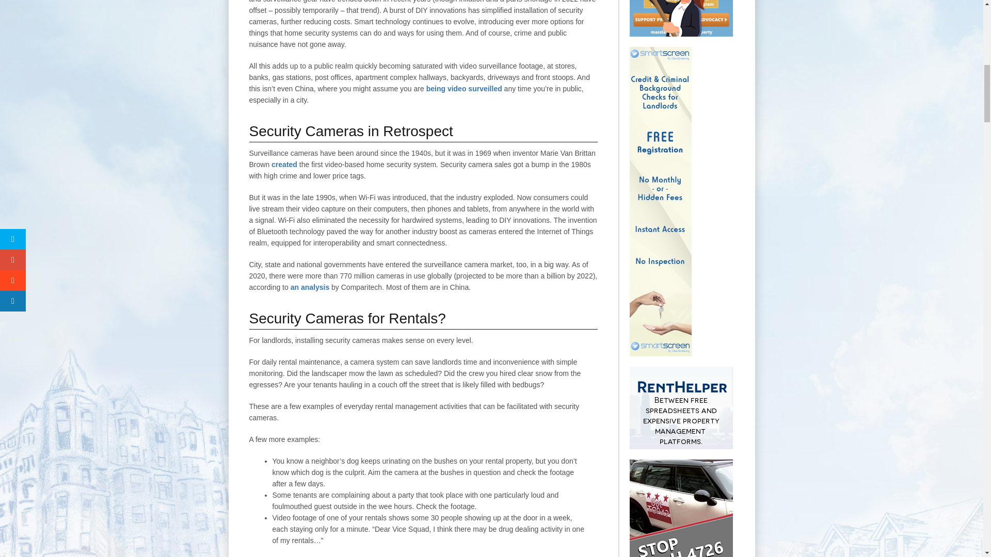  What do you see at coordinates (310, 287) in the screenshot?
I see `an analysis` at bounding box center [310, 287].